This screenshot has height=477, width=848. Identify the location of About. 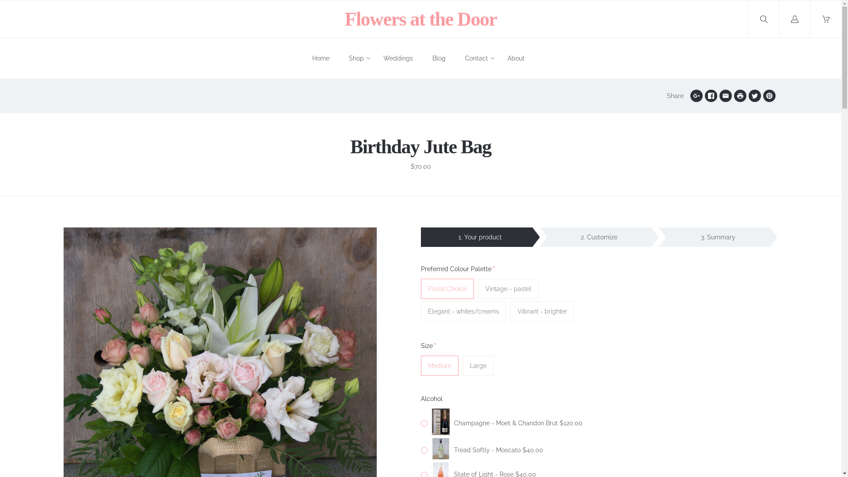
(516, 58).